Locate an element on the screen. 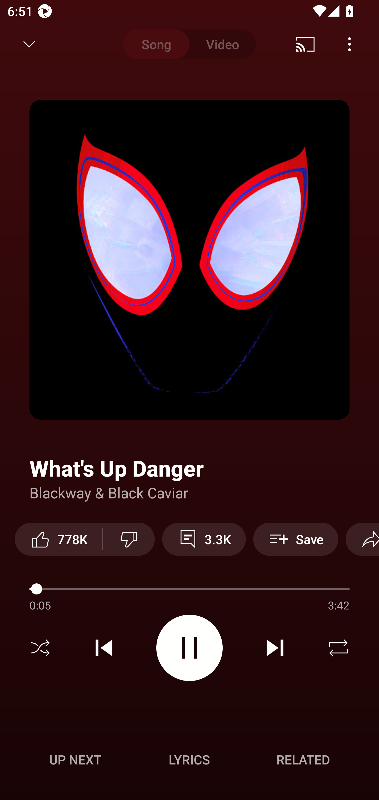 This screenshot has height=800, width=379. Previous track is located at coordinates (104, 648).